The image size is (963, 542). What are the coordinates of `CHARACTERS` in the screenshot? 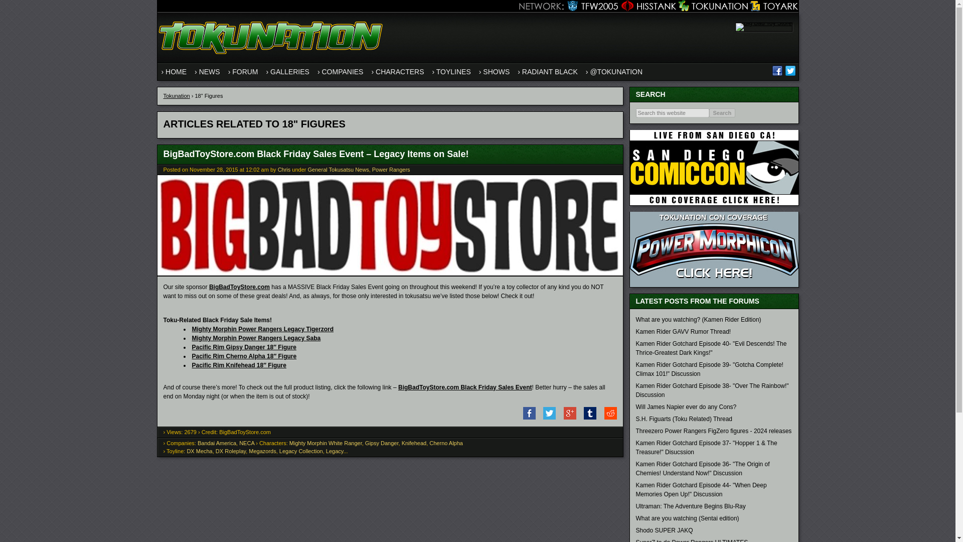 It's located at (397, 71).